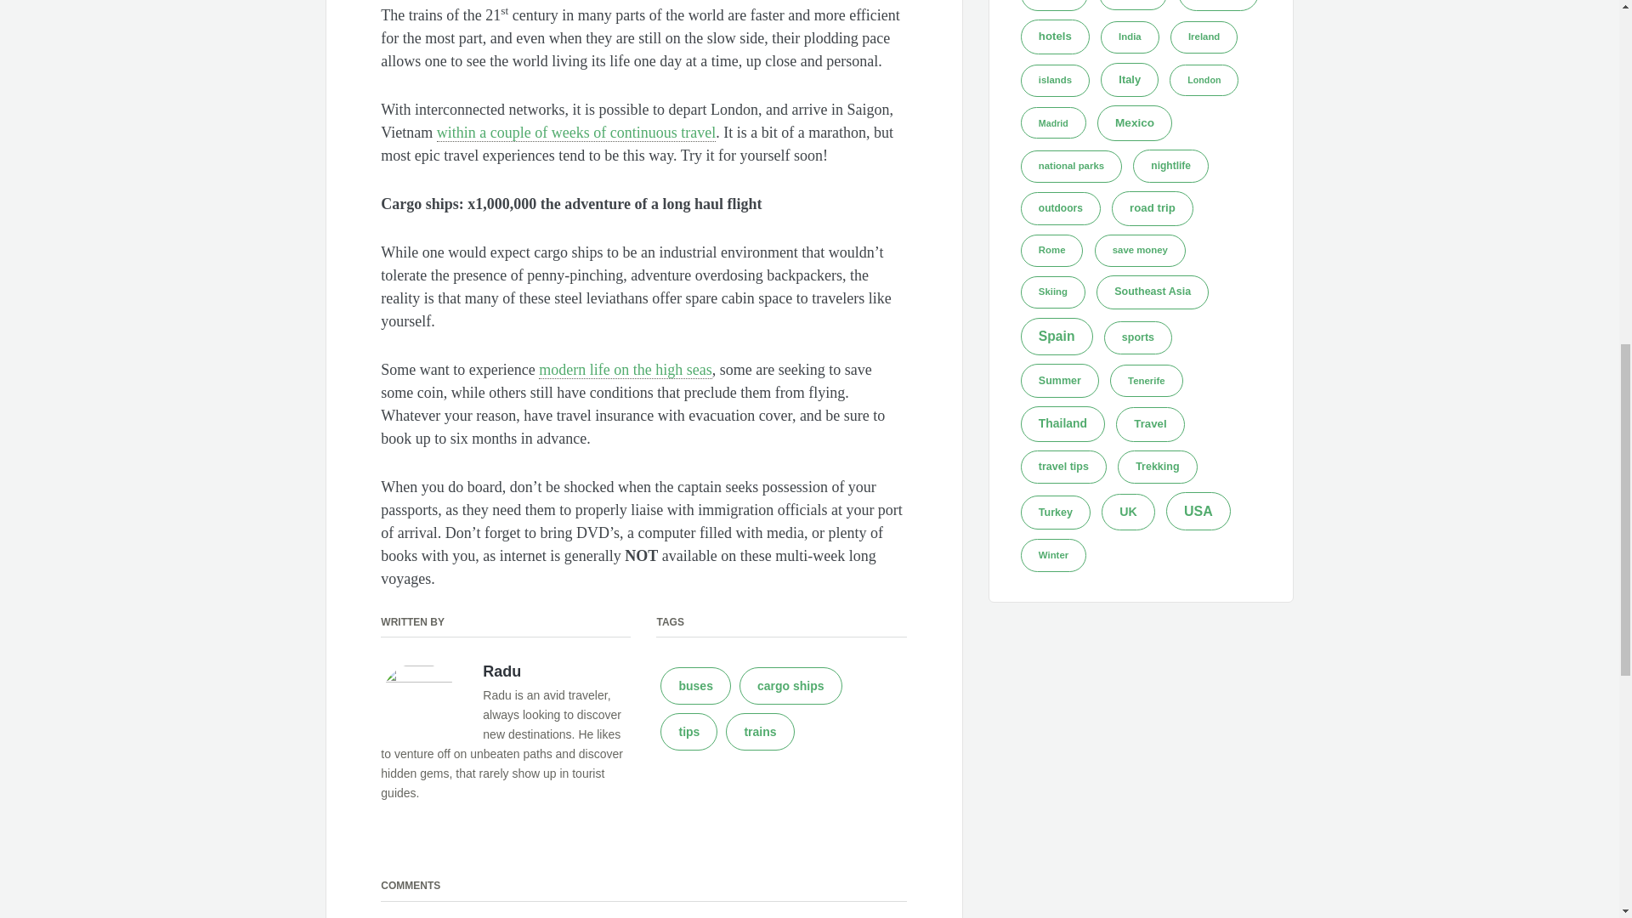 The height and width of the screenshot is (918, 1632). I want to click on cargo ships, so click(790, 686).